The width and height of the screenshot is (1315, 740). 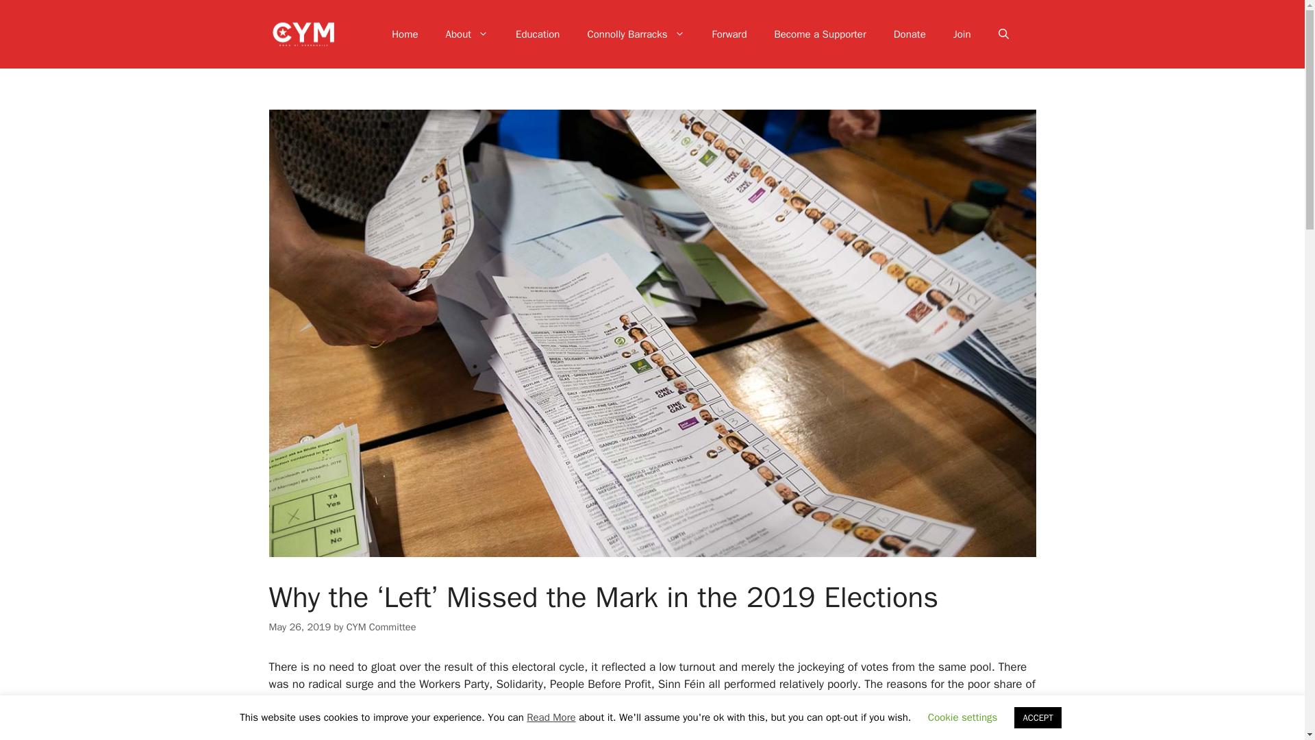 I want to click on Read More, so click(x=551, y=717).